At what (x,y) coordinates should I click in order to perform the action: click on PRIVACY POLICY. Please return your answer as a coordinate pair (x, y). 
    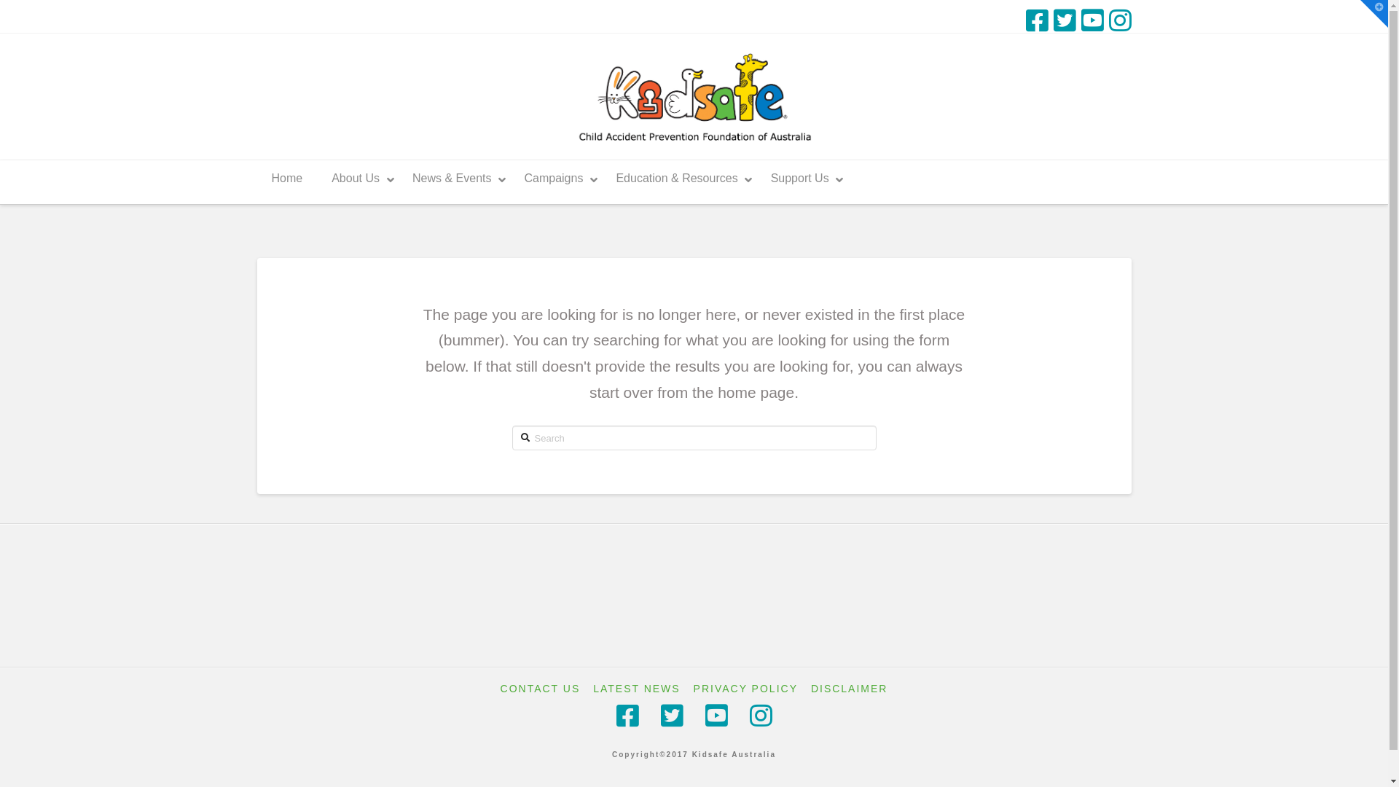
    Looking at the image, I should click on (746, 689).